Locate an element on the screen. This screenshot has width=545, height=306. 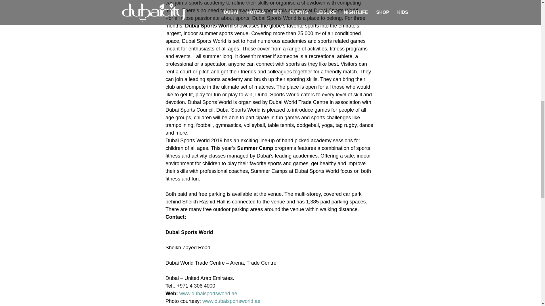
www.dubaisportsworld.ae is located at coordinates (231, 301).